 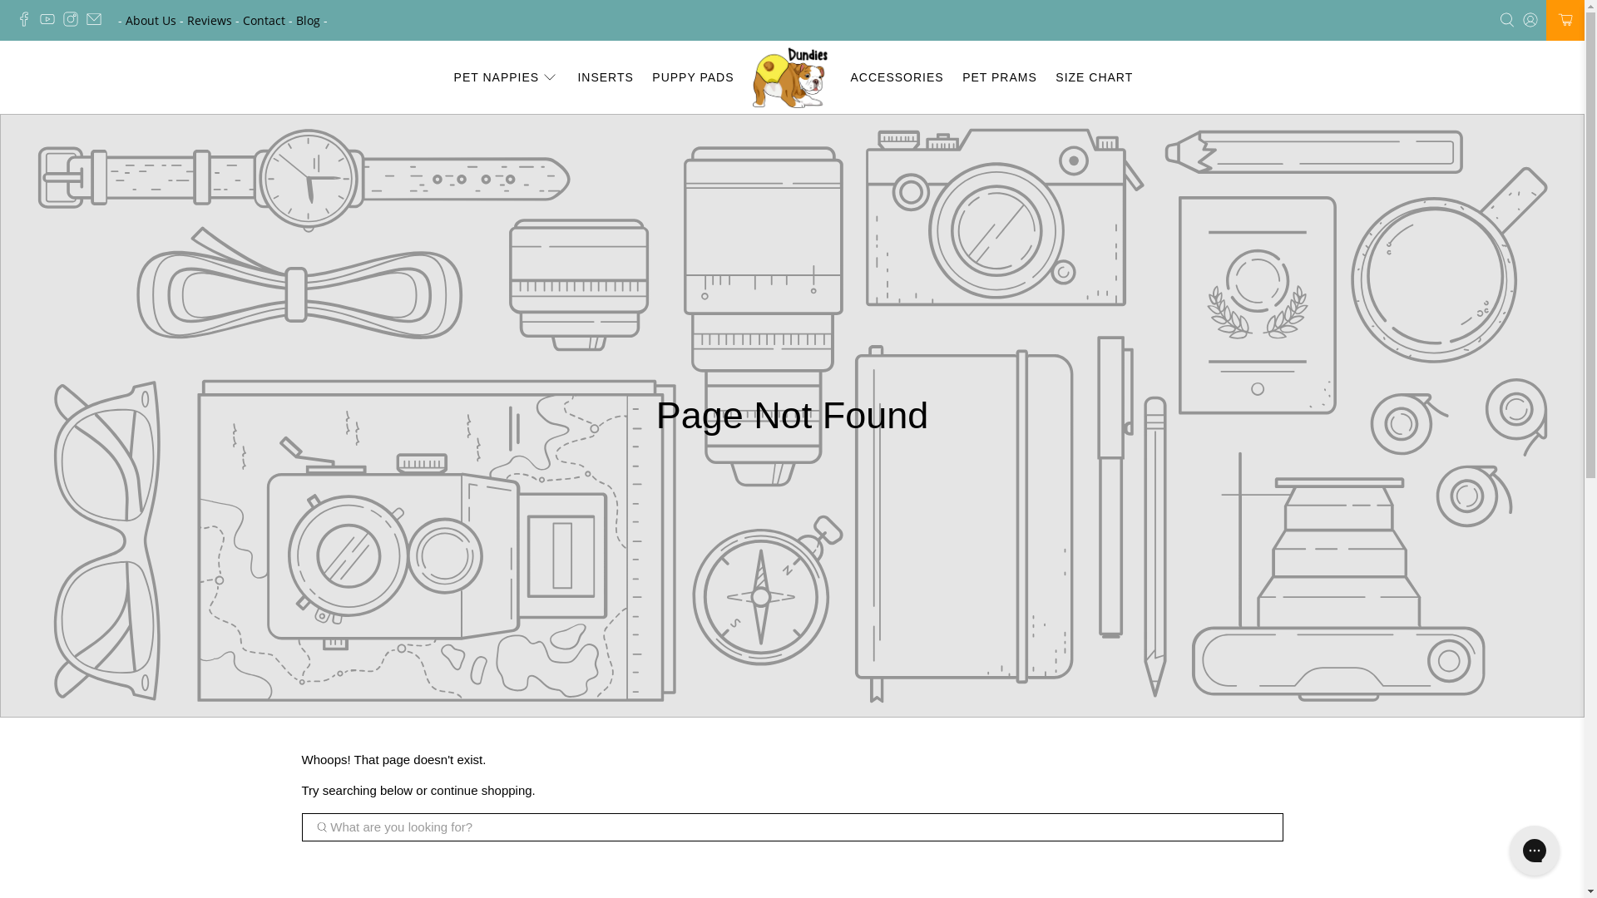 What do you see at coordinates (98, 22) in the screenshot?
I see `Email Dundies Pty Ltd` at bounding box center [98, 22].